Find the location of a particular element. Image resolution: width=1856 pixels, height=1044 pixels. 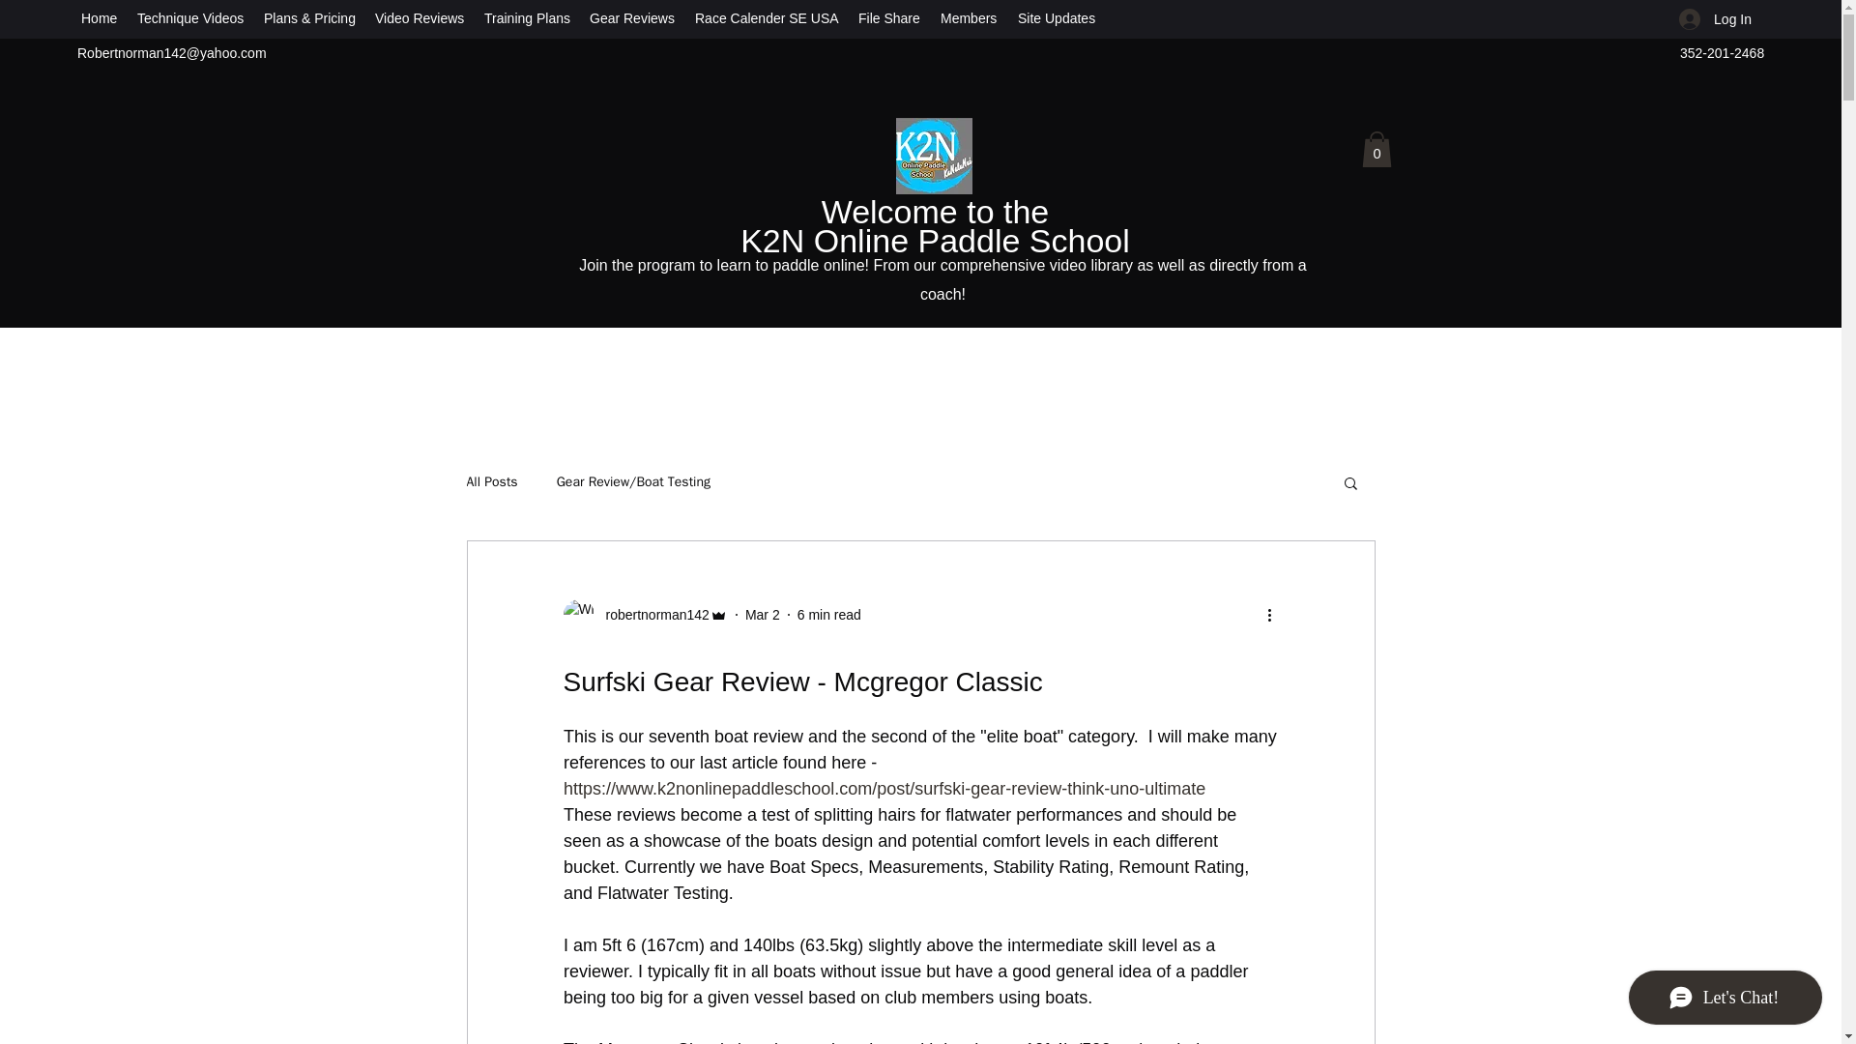

Training Plans is located at coordinates (527, 17).